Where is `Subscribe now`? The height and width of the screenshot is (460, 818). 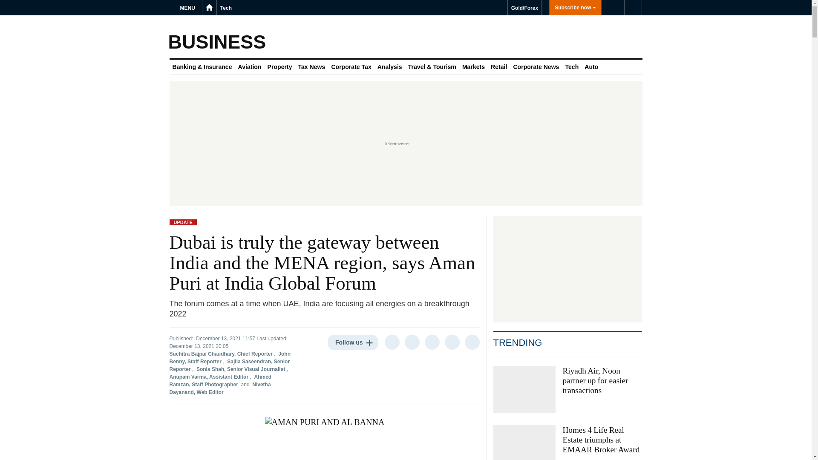
Subscribe now is located at coordinates (575, 8).